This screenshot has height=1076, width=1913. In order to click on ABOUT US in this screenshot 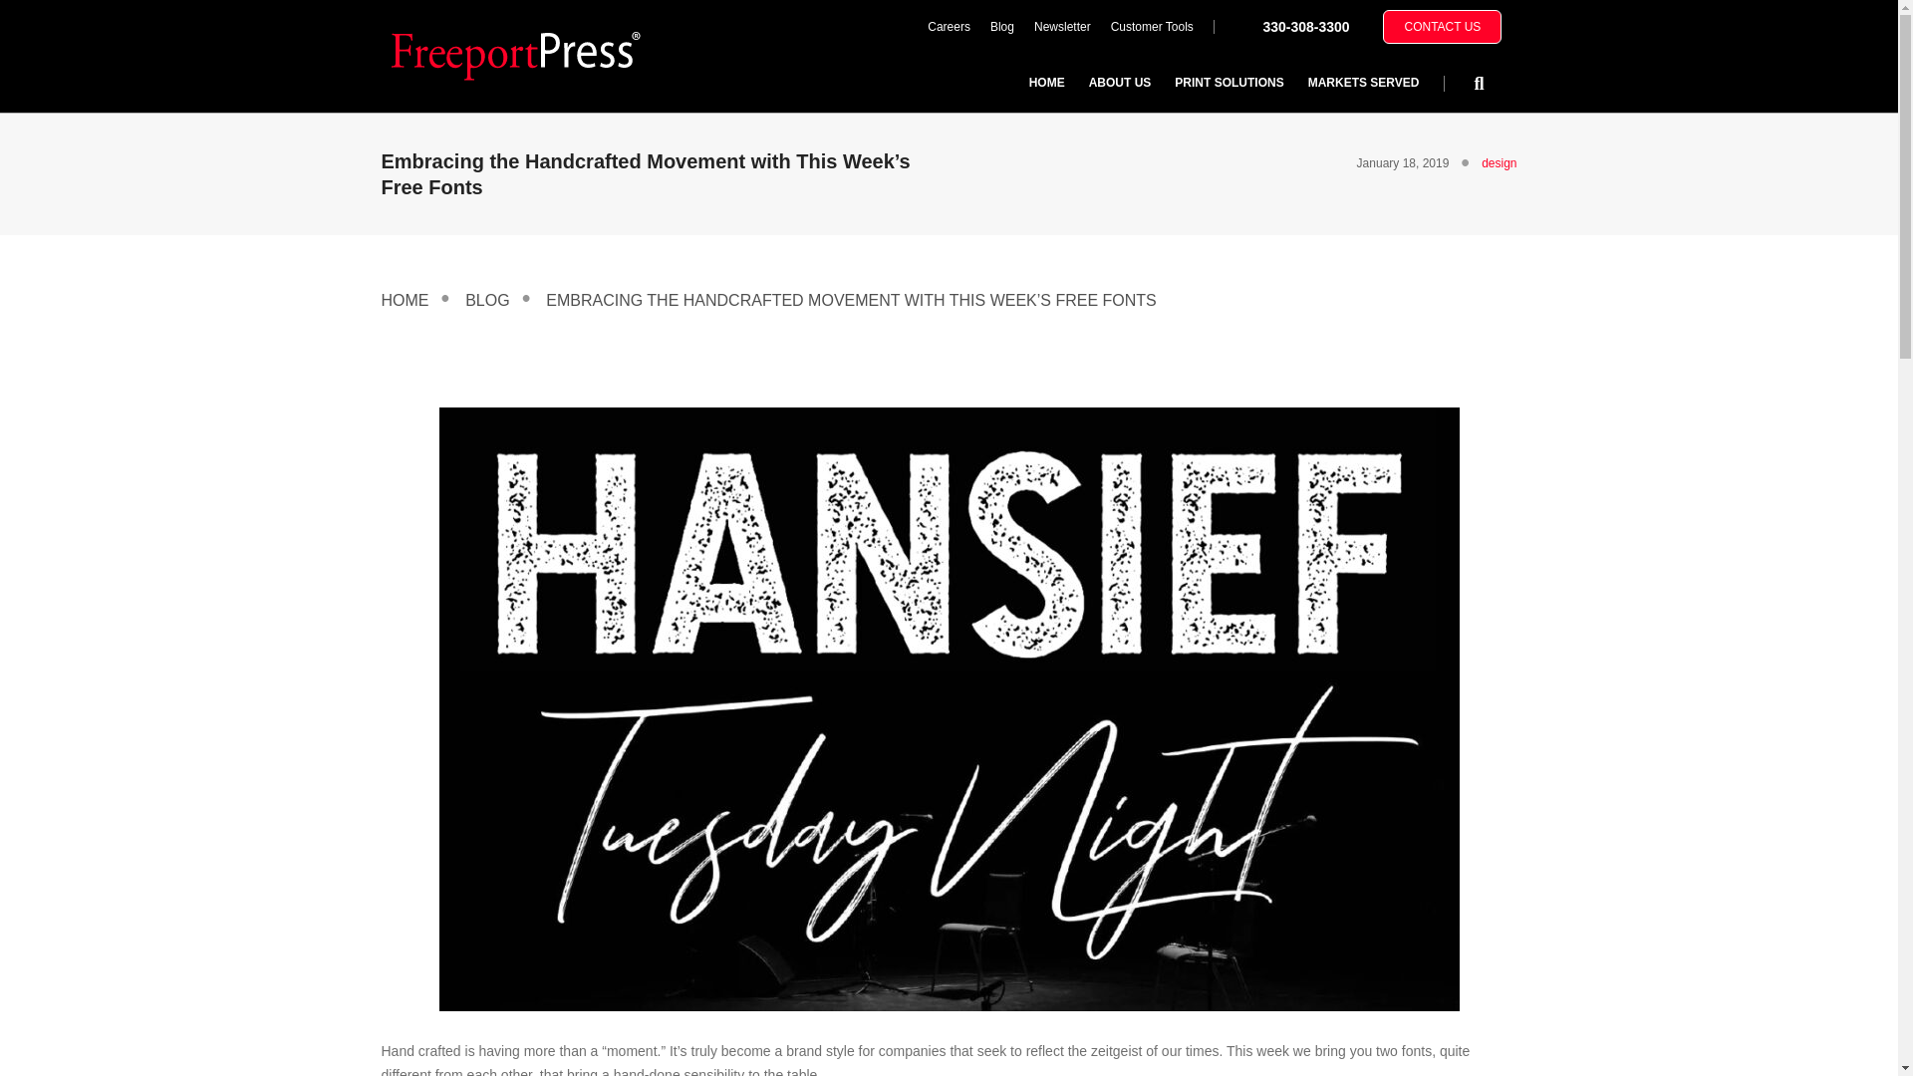, I will do `click(1120, 82)`.